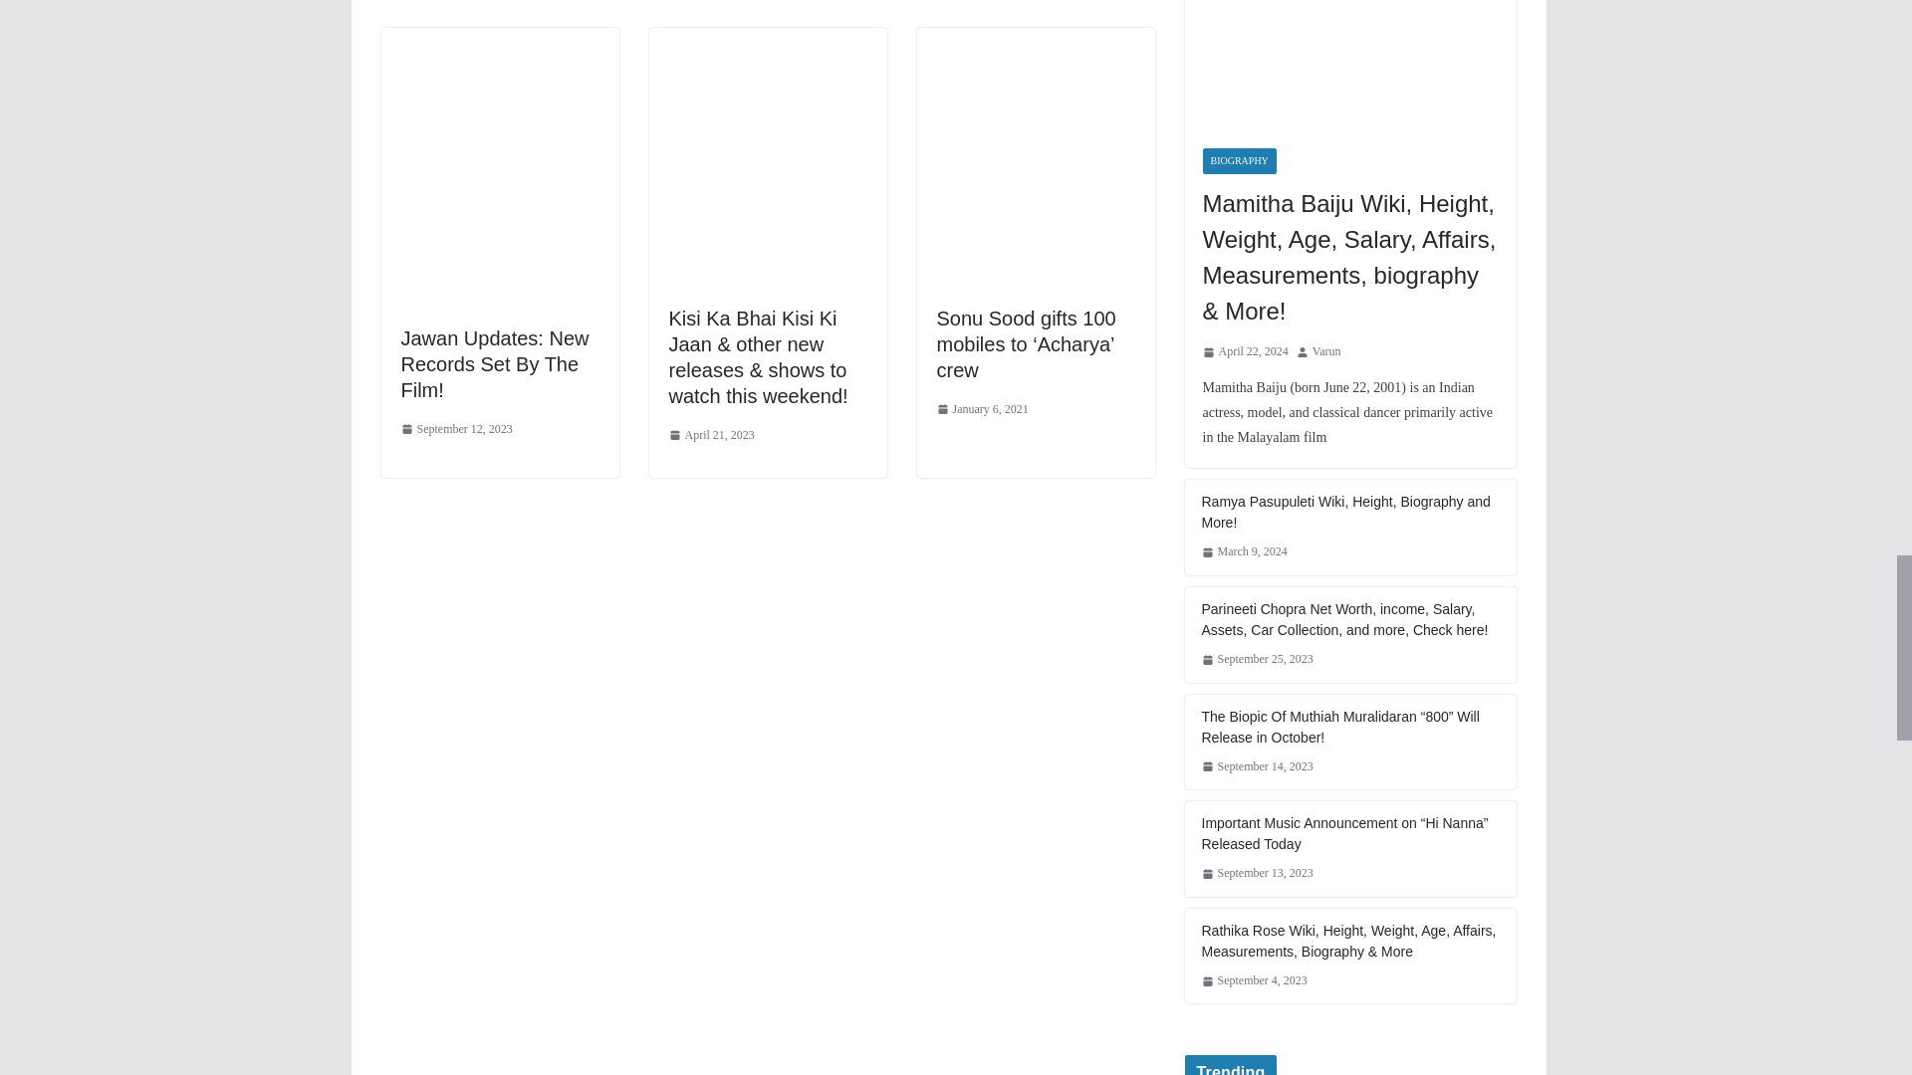 The height and width of the screenshot is (1075, 1912). I want to click on September 12, 2023, so click(456, 430).